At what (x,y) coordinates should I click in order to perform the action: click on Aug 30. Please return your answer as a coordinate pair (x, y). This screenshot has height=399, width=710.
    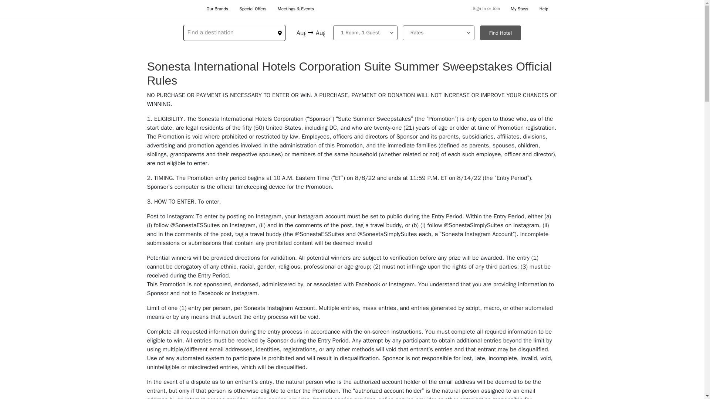
    Looking at the image, I should click on (302, 33).